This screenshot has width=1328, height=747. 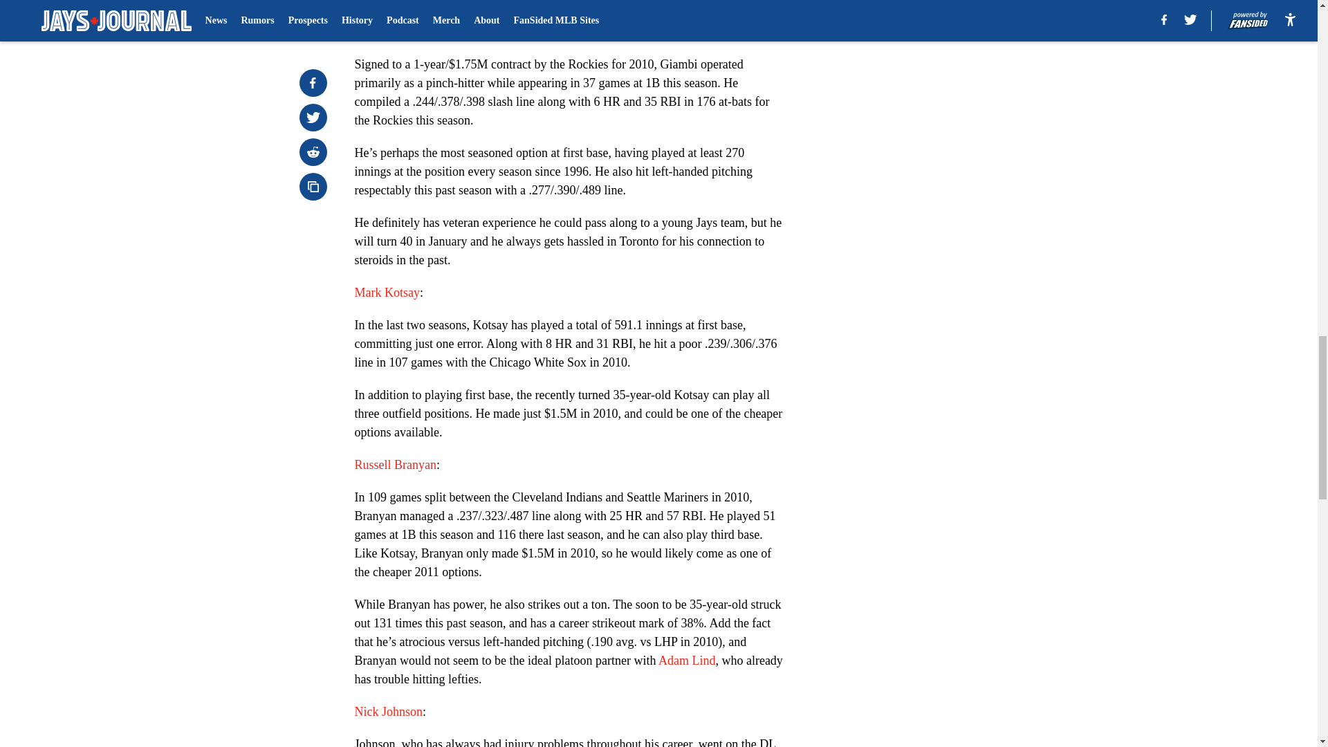 What do you see at coordinates (388, 711) in the screenshot?
I see `Nick Johnson` at bounding box center [388, 711].